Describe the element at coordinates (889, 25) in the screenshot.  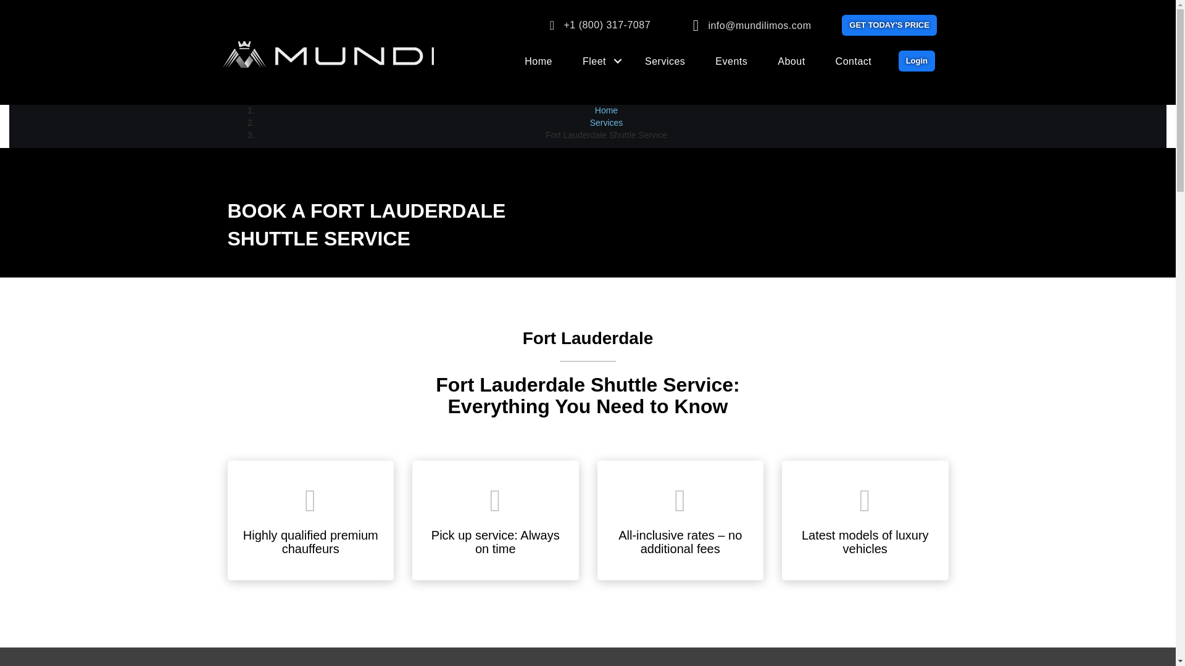
I see `Click Here` at that location.